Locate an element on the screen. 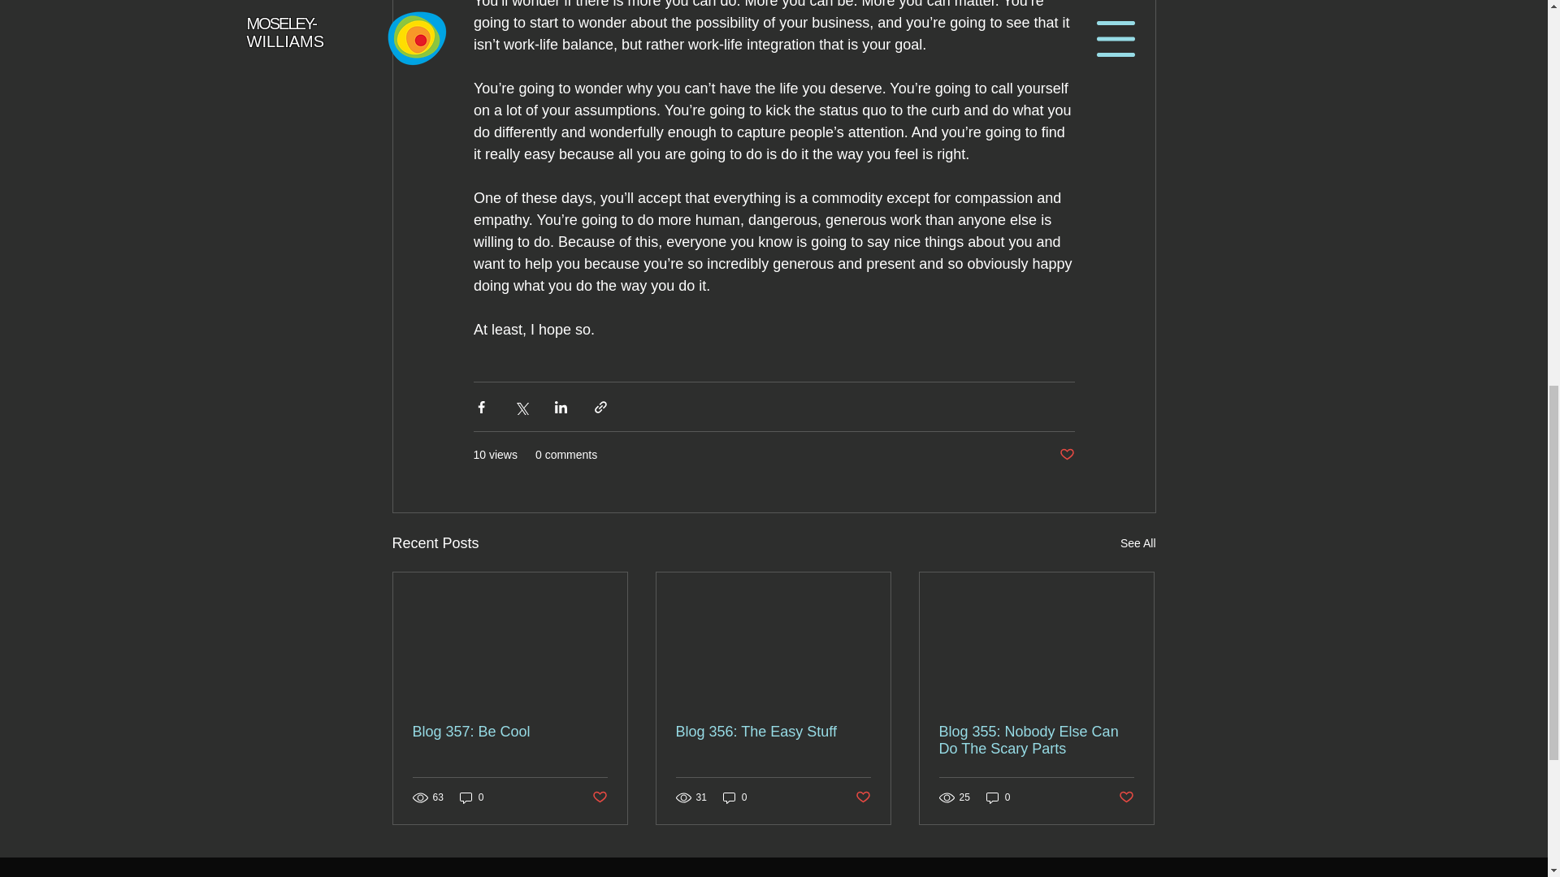 The width and height of the screenshot is (1560, 877). Post not marked as liked is located at coordinates (1066, 455).